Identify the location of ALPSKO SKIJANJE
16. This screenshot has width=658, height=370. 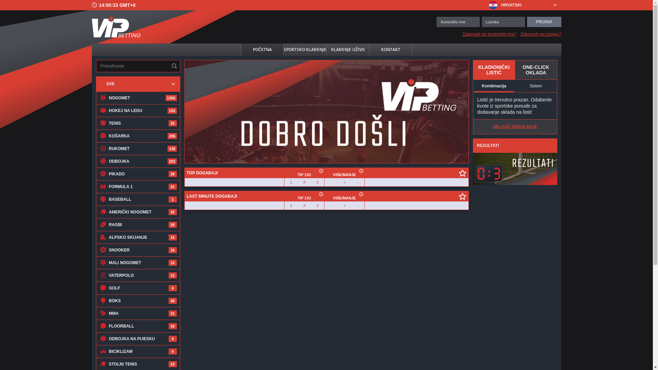
(138, 237).